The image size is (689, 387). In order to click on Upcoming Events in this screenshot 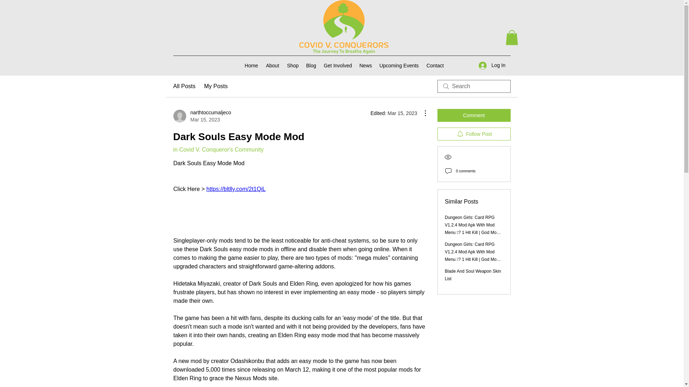, I will do `click(366, 65)`.